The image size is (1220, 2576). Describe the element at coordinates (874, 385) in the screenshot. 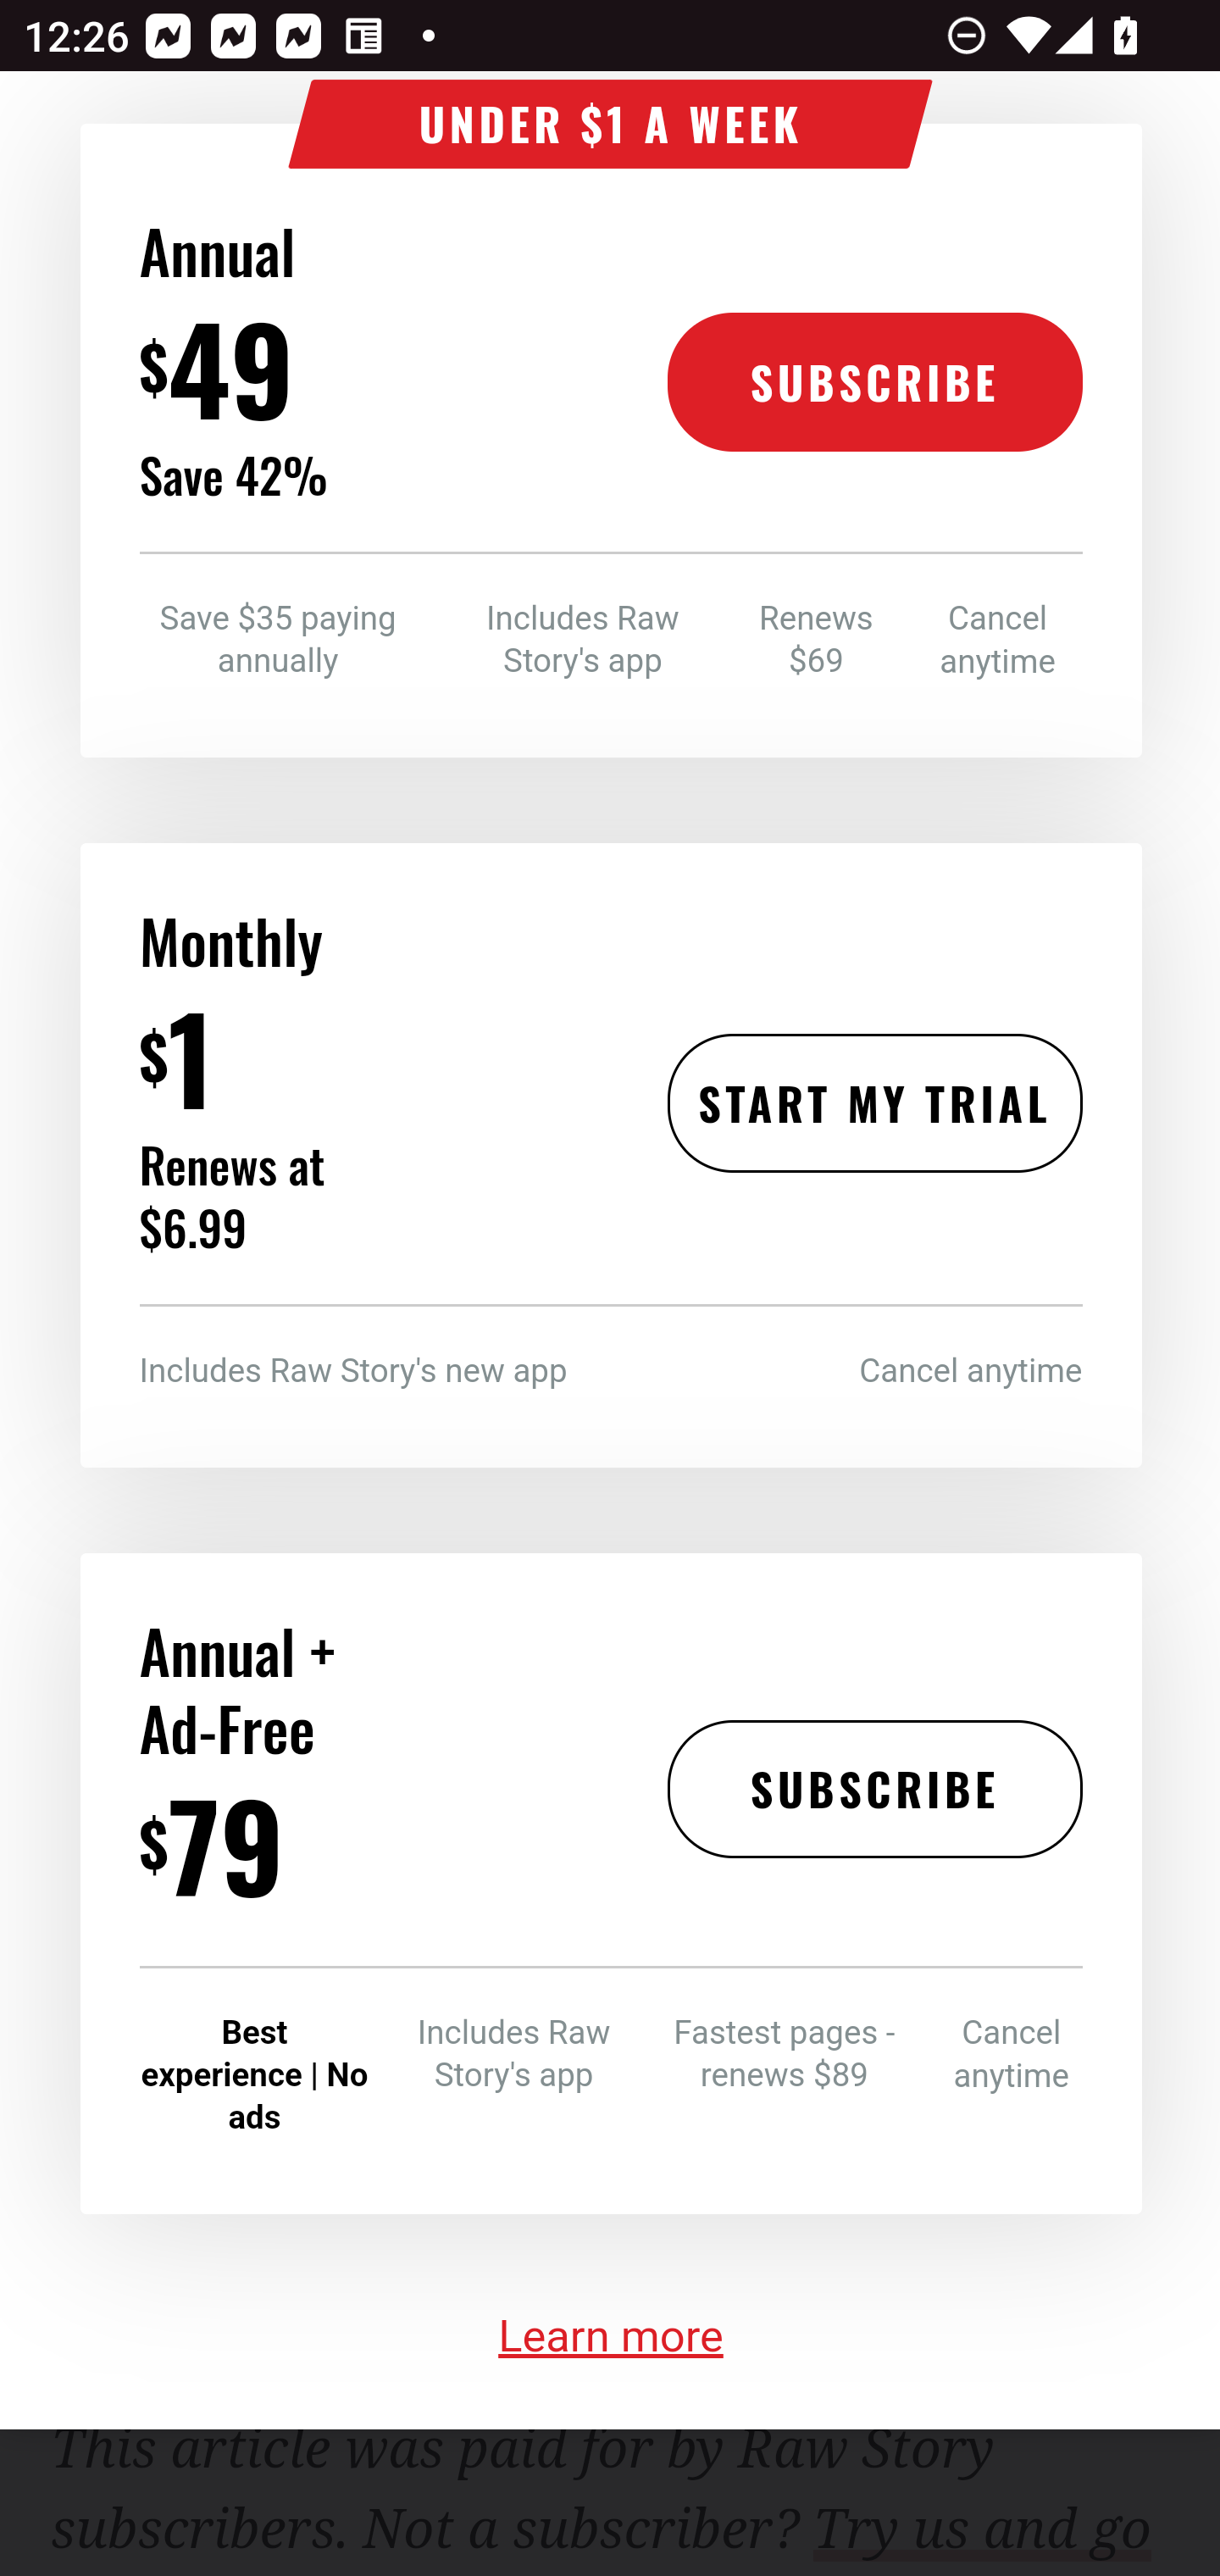

I see `SUBSCRIBE` at that location.